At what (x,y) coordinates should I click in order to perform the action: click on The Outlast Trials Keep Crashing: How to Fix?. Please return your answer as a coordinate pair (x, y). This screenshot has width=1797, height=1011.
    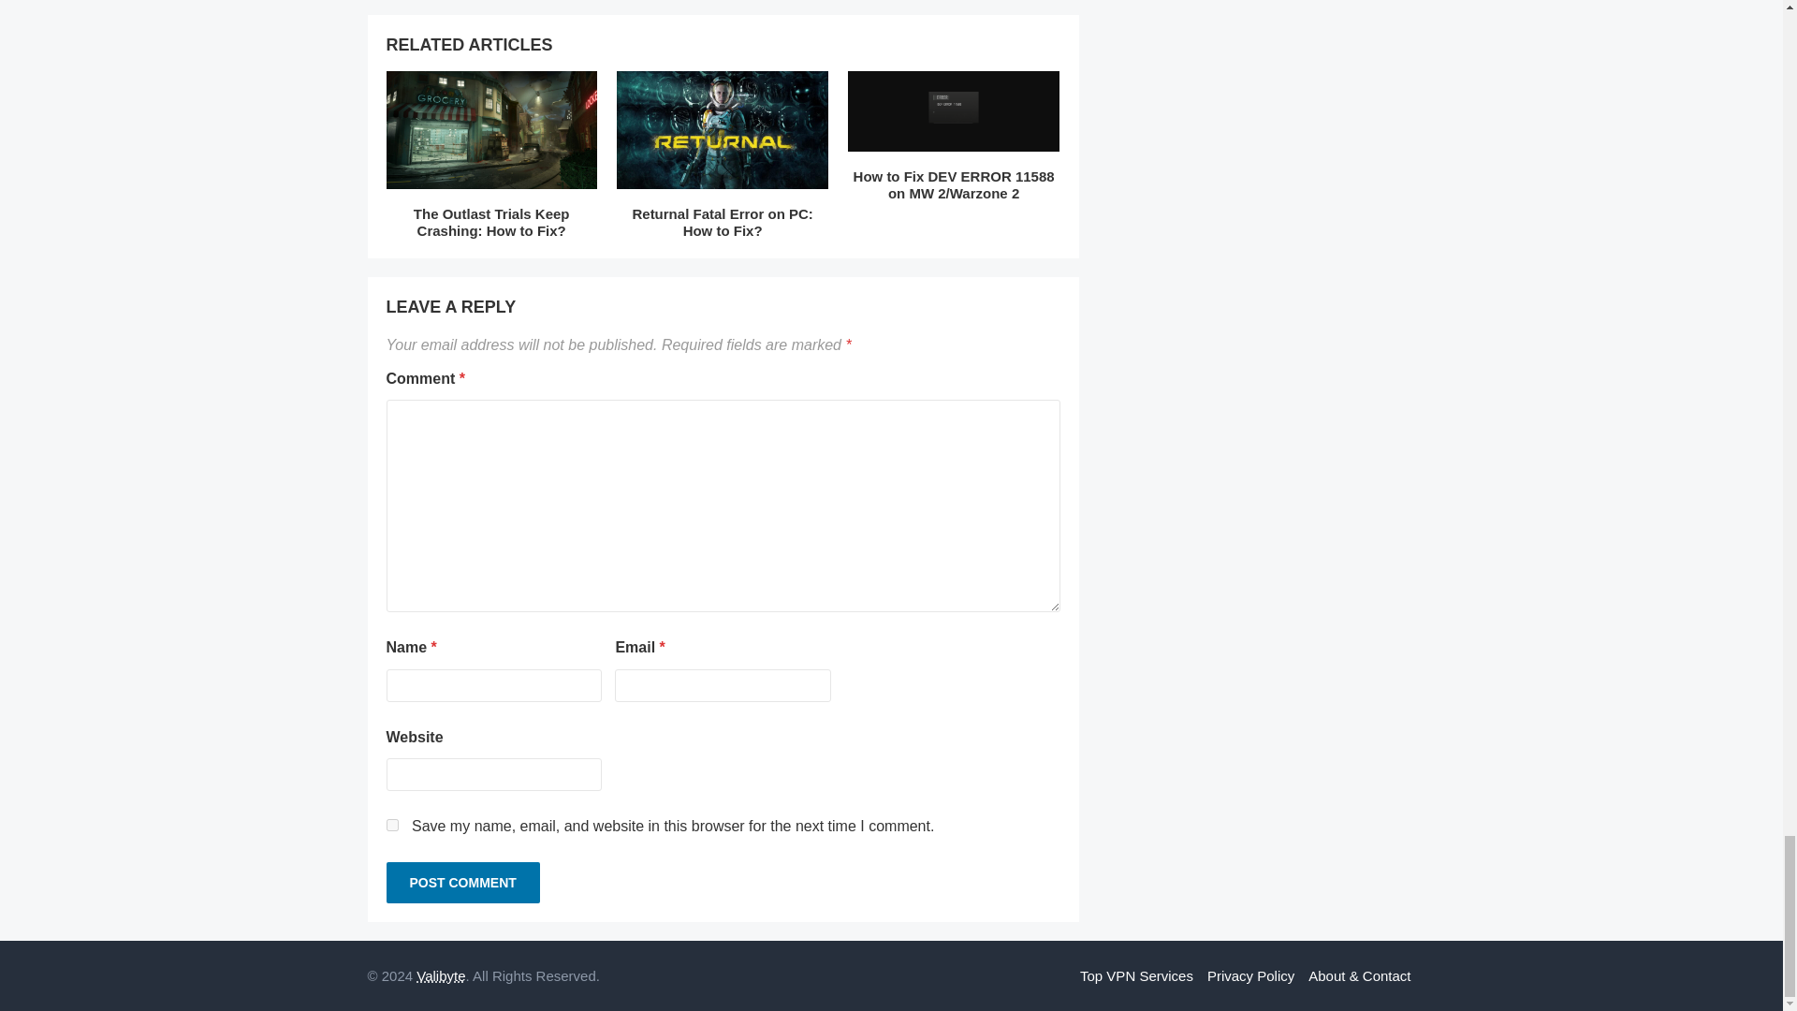
    Looking at the image, I should click on (490, 133).